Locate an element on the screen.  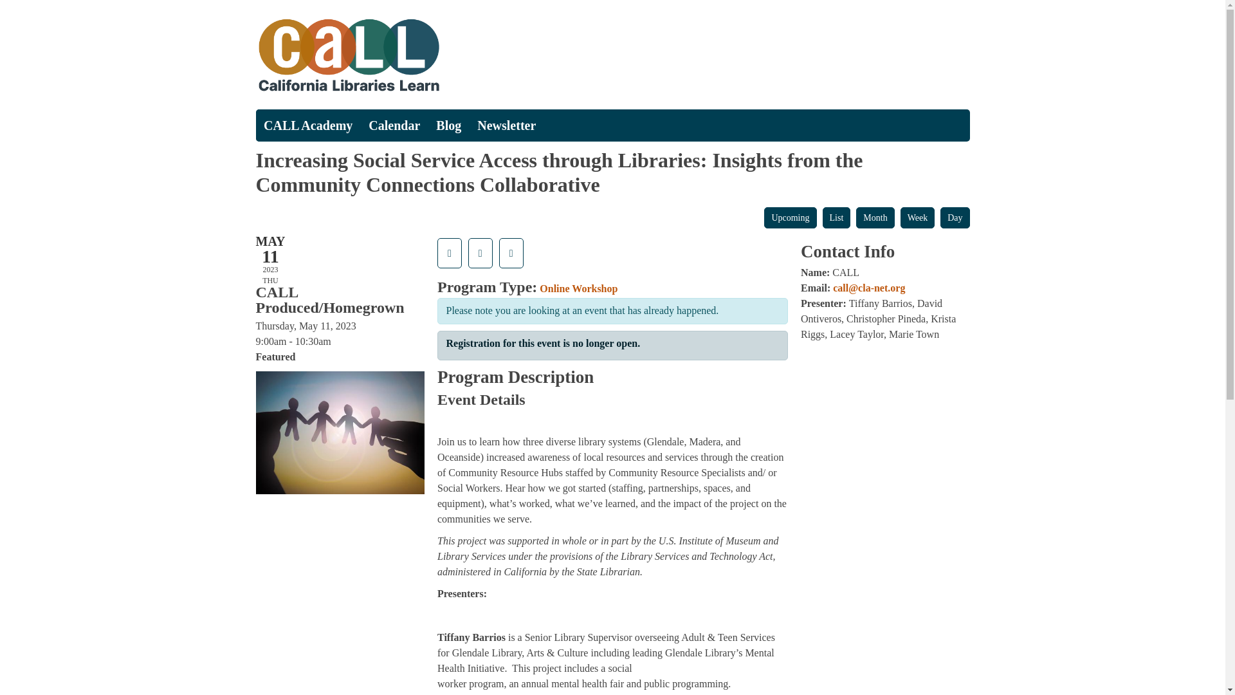
Week is located at coordinates (917, 218).